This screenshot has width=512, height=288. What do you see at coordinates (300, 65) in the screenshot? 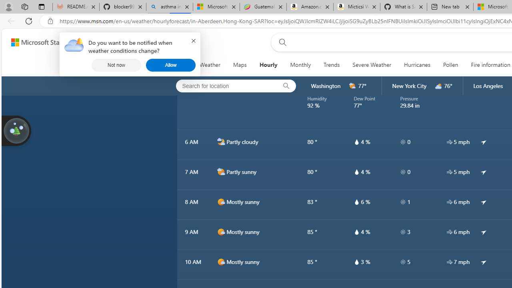
I see `Monthly` at bounding box center [300, 65].